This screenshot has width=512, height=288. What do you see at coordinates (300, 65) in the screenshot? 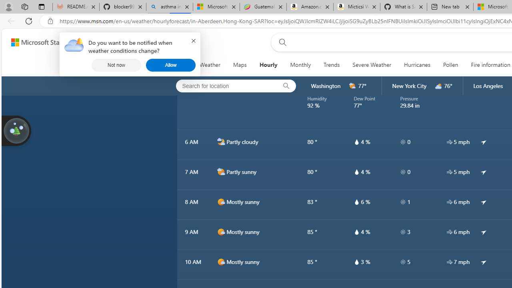
I see `Monthly` at bounding box center [300, 65].